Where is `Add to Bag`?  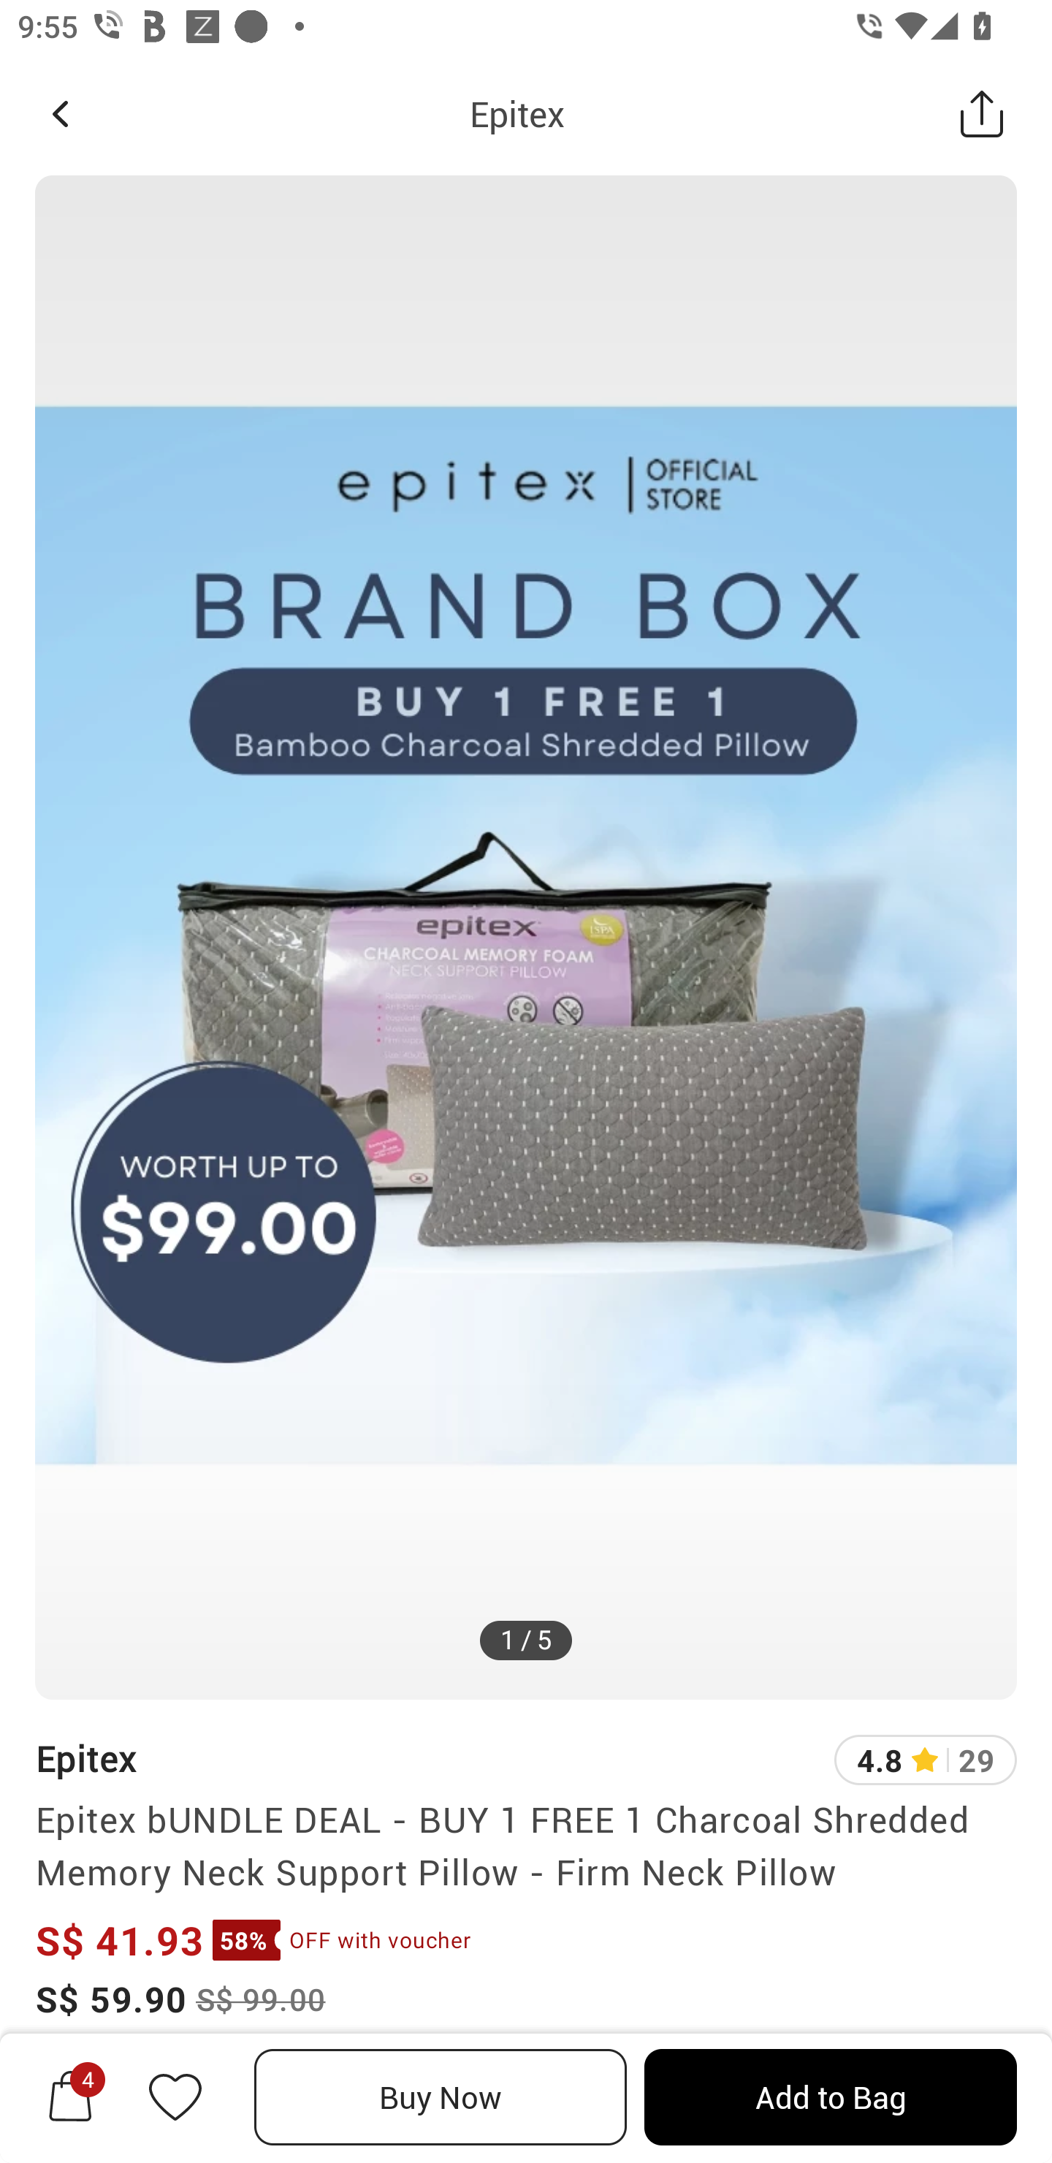 Add to Bag is located at coordinates (830, 2097).